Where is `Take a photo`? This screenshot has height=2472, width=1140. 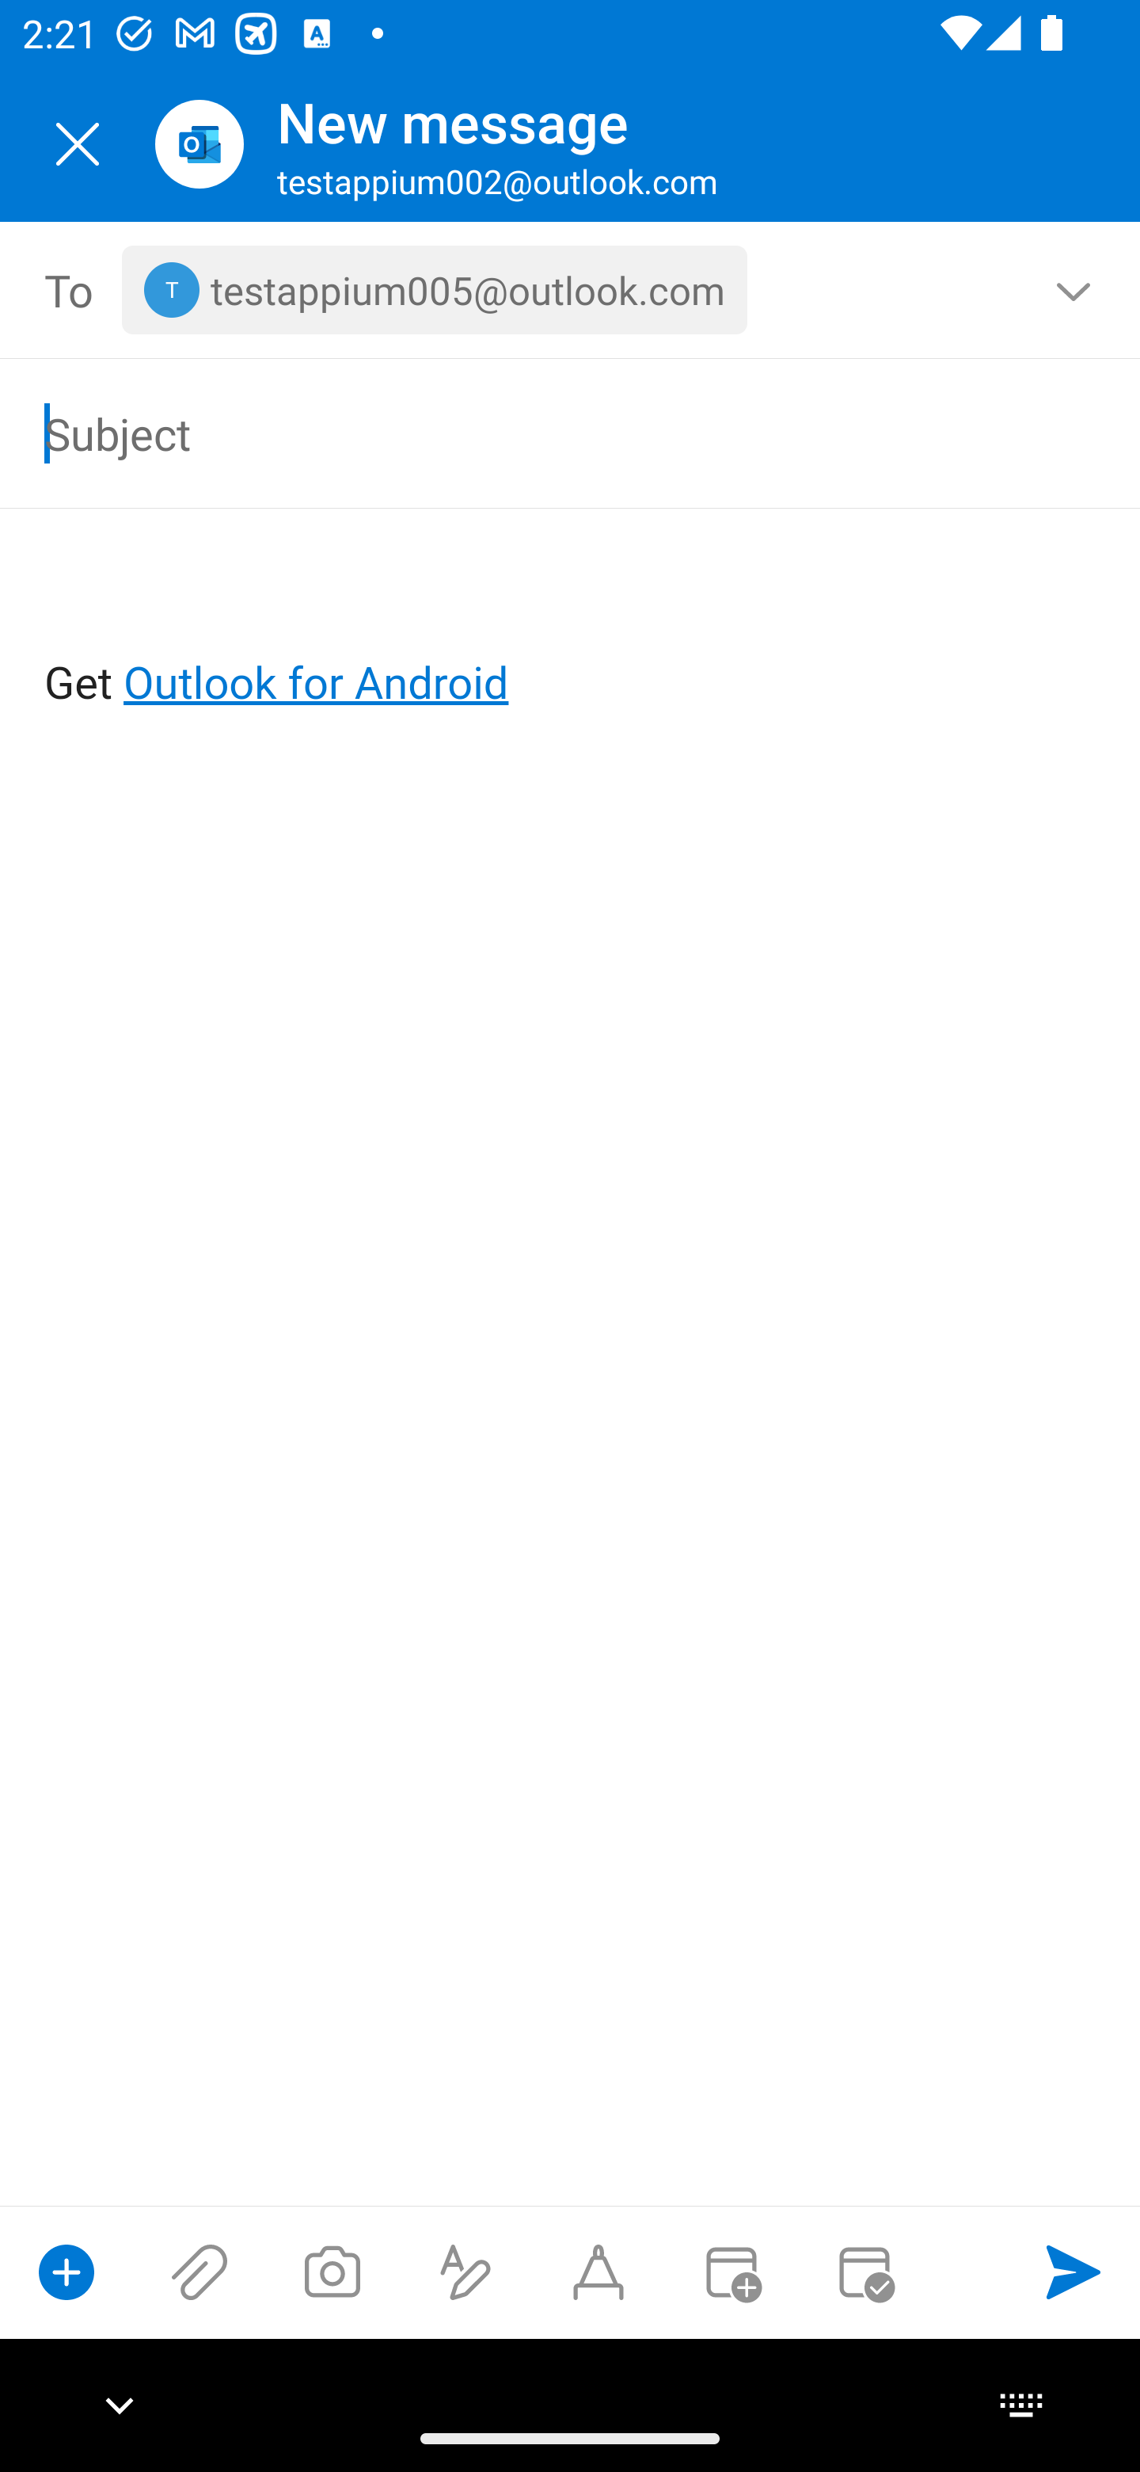 Take a photo is located at coordinates (332, 2272).